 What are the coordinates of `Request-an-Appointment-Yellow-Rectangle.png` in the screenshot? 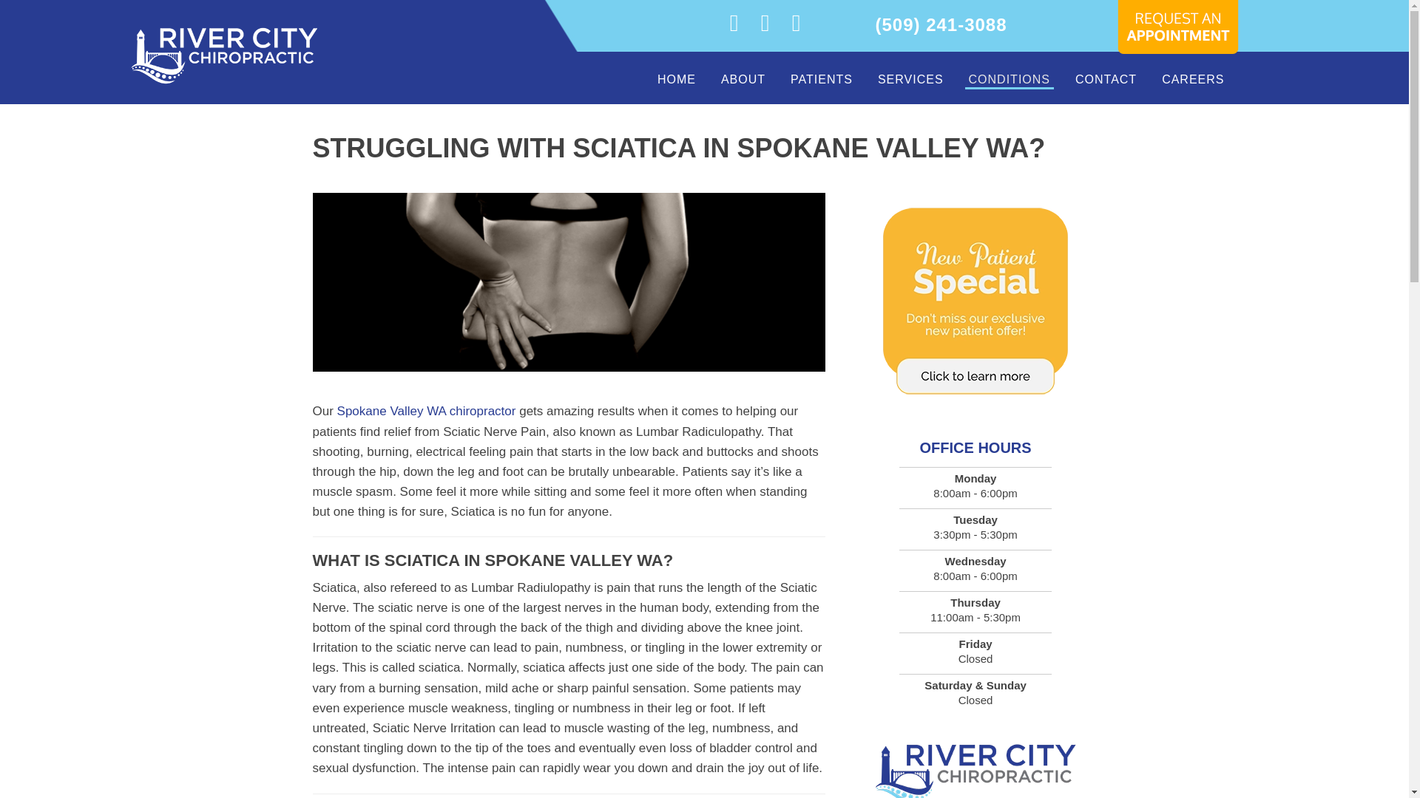 It's located at (1177, 35).